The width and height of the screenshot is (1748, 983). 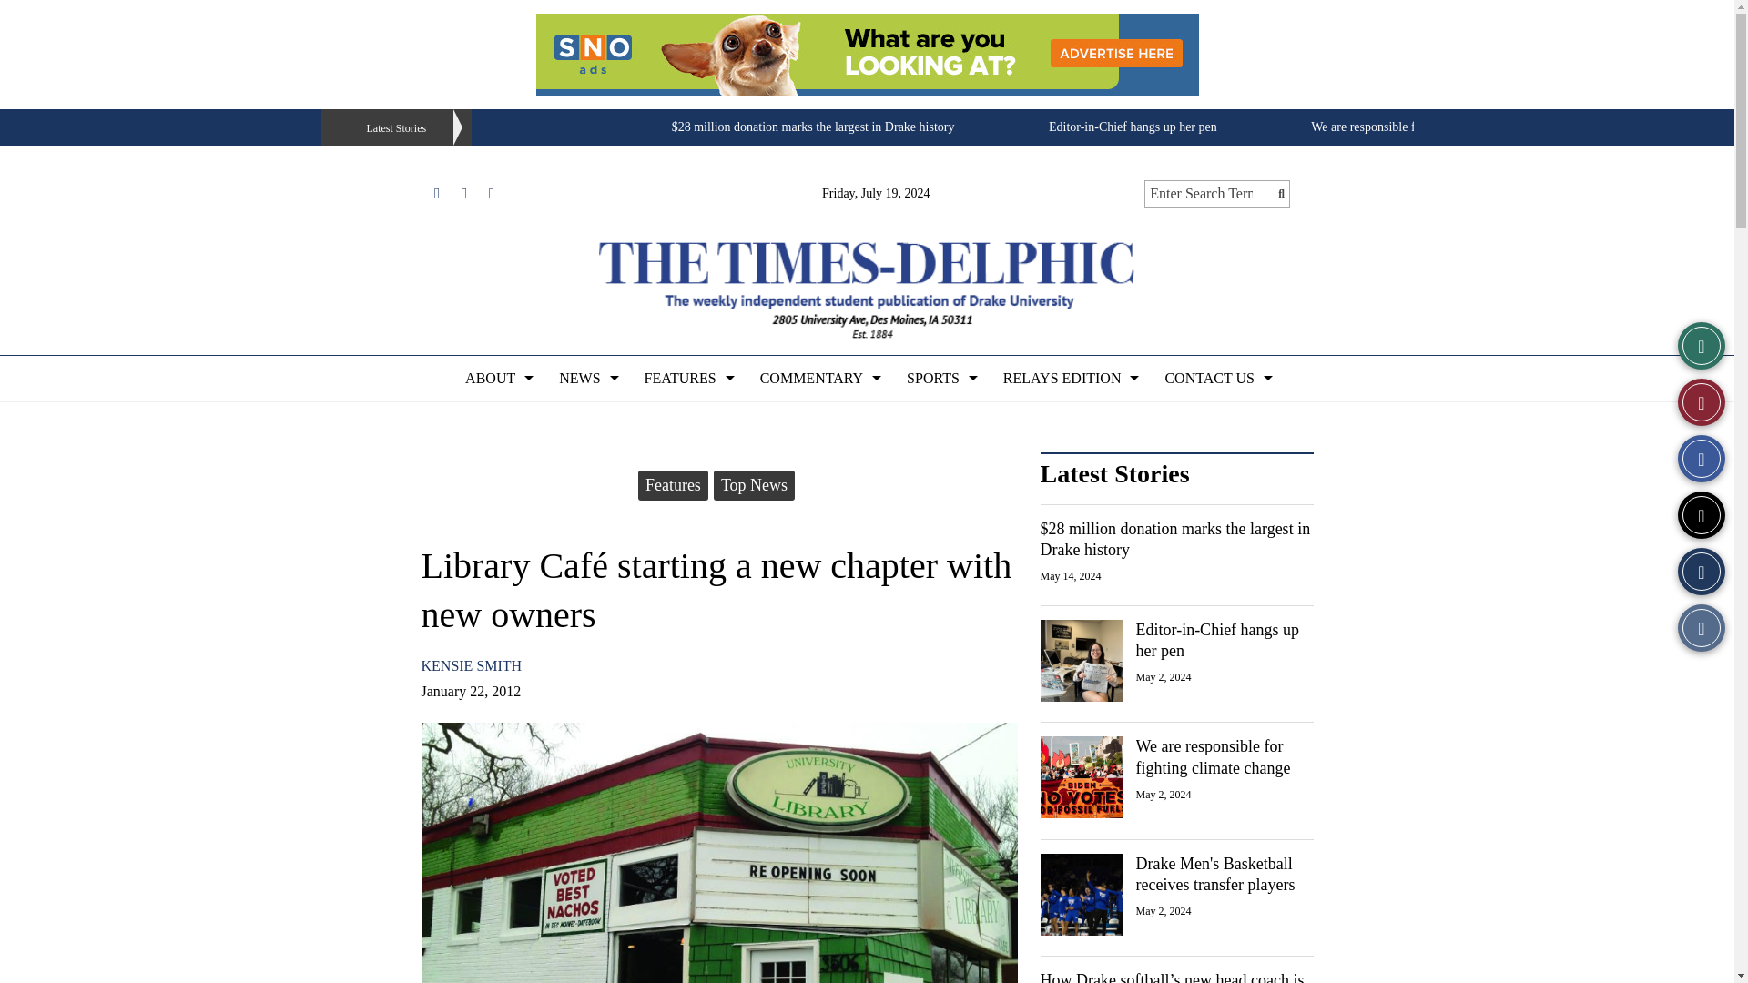 What do you see at coordinates (1429, 126) in the screenshot?
I see `We are responsible for fighting climate change` at bounding box center [1429, 126].